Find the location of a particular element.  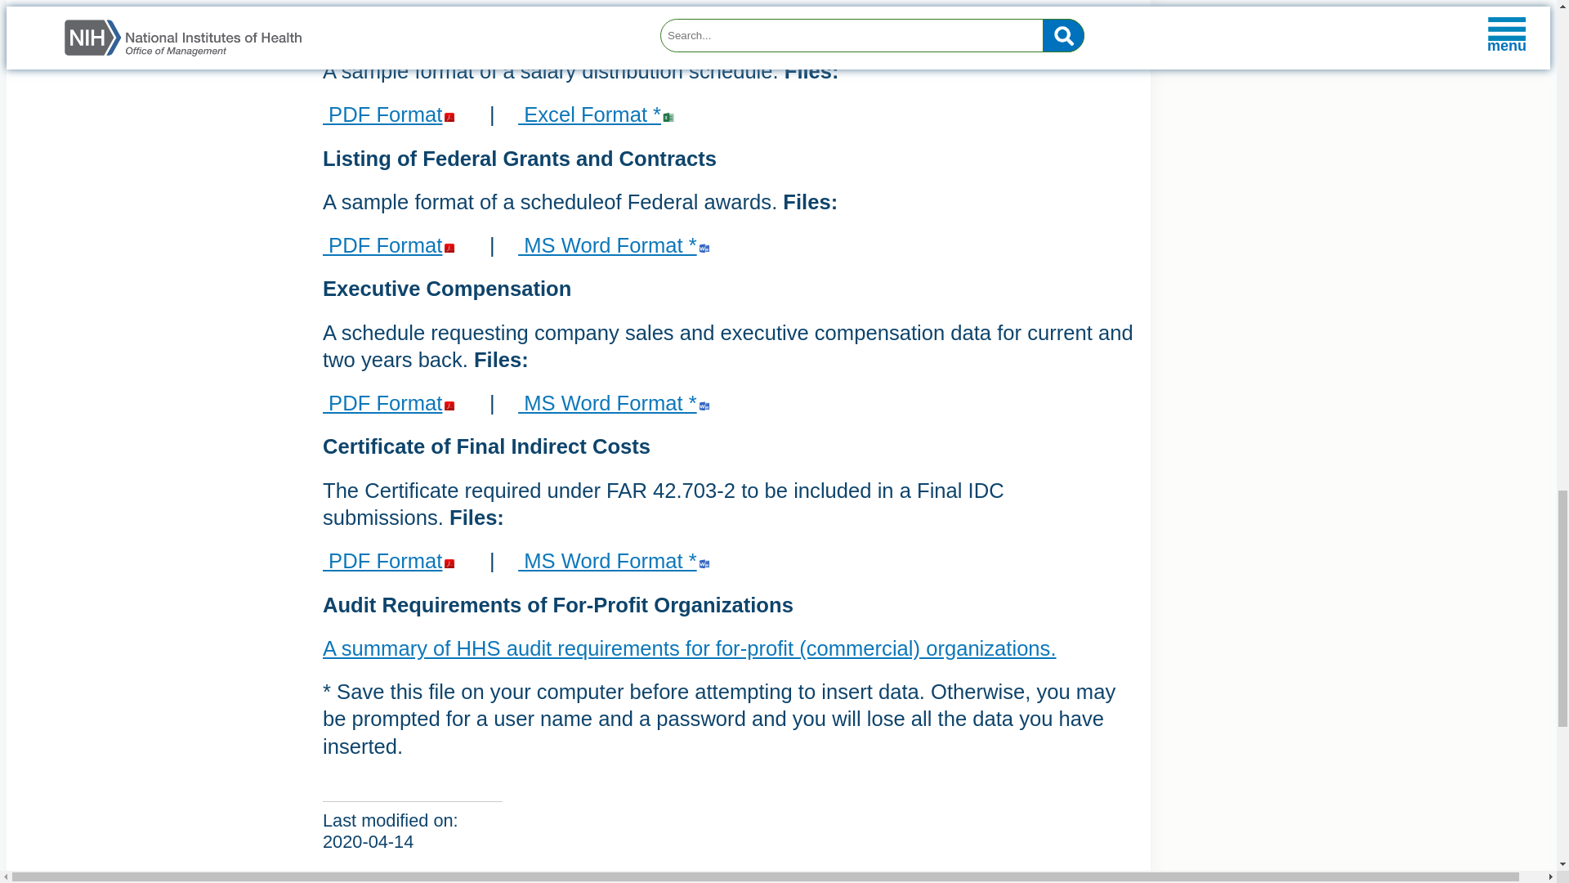

Click to see the file in PDF format is located at coordinates (391, 245).